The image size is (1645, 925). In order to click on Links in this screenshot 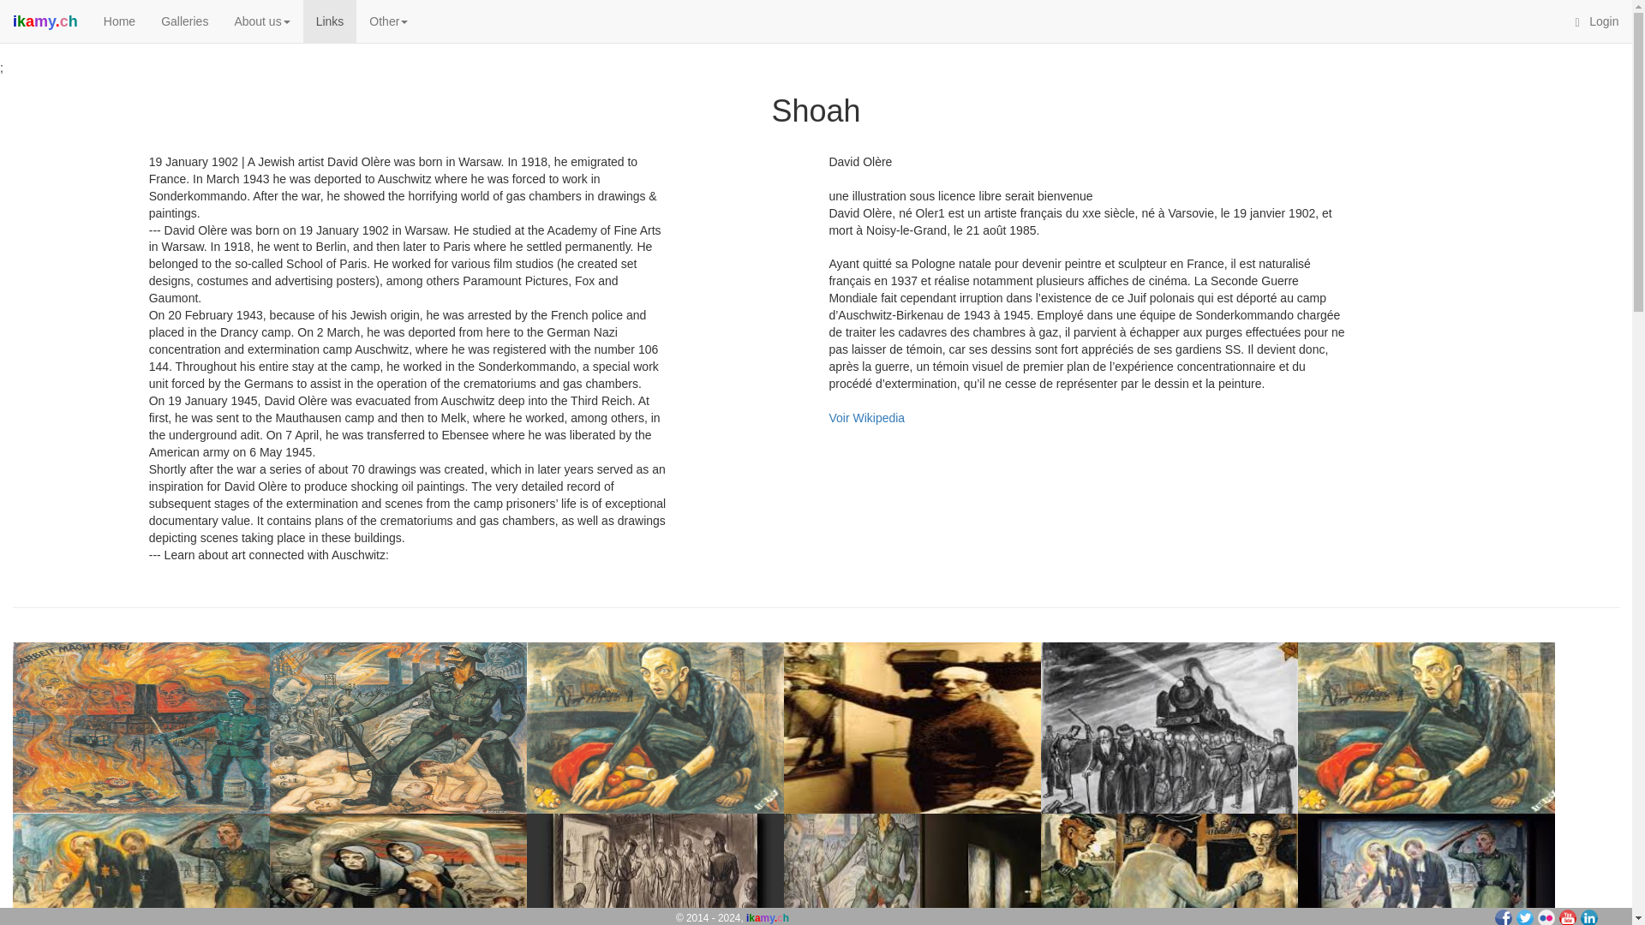, I will do `click(329, 21)`.